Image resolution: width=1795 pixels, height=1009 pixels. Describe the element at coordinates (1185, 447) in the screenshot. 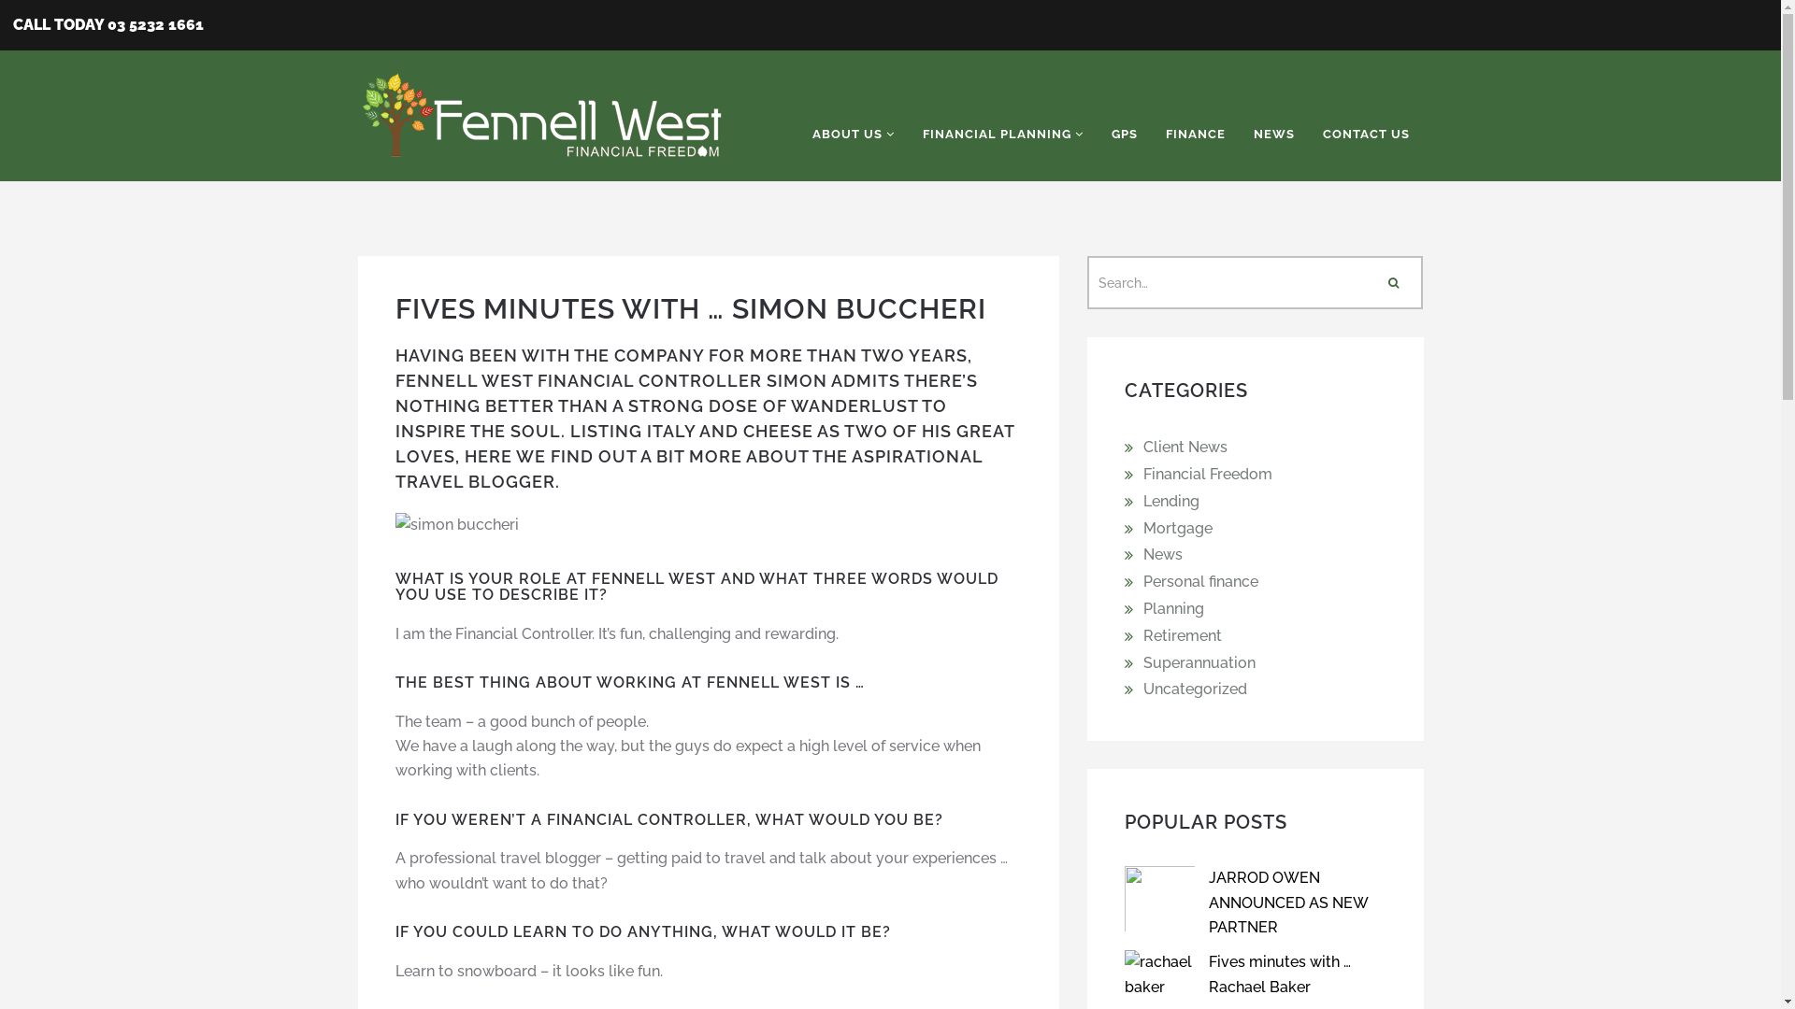

I see `Client News` at that location.